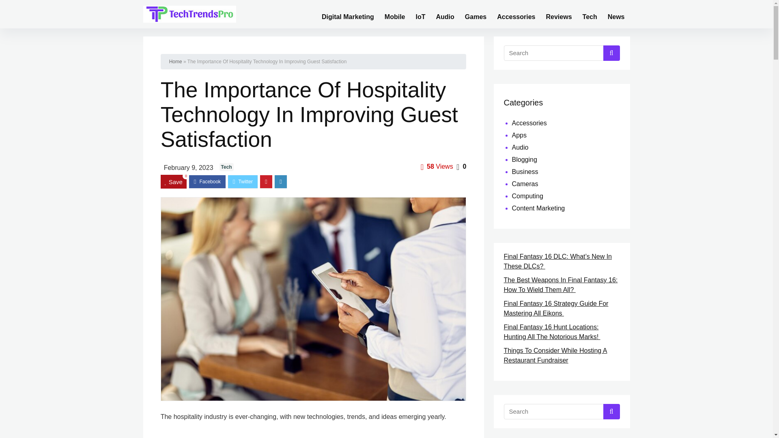 Image resolution: width=779 pixels, height=438 pixels. What do you see at coordinates (616, 14) in the screenshot?
I see `News` at bounding box center [616, 14].